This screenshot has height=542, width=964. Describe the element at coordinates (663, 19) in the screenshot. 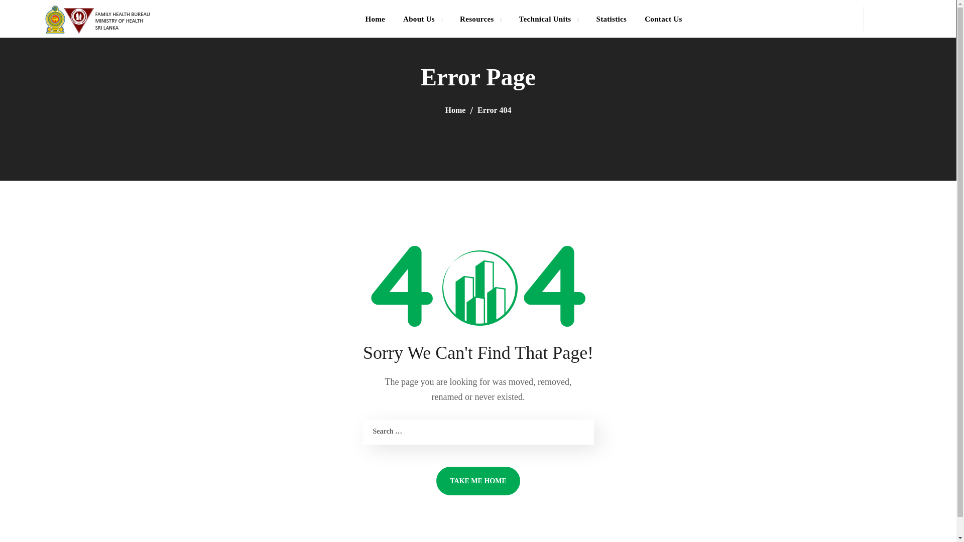

I see `Contact Us` at that location.